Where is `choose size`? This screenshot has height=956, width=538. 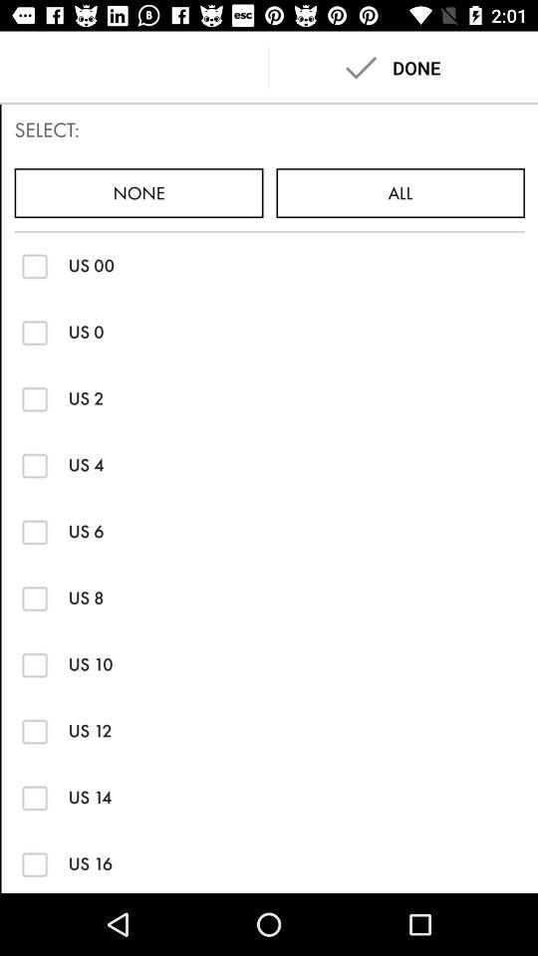 choose size is located at coordinates (34, 333).